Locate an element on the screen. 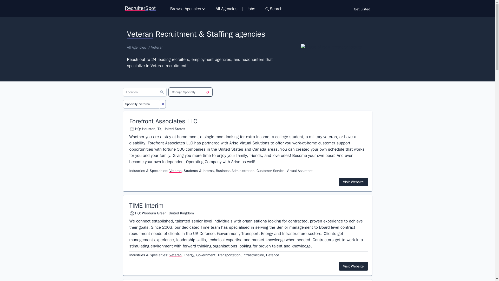 The height and width of the screenshot is (281, 499). All Agencies is located at coordinates (226, 9).